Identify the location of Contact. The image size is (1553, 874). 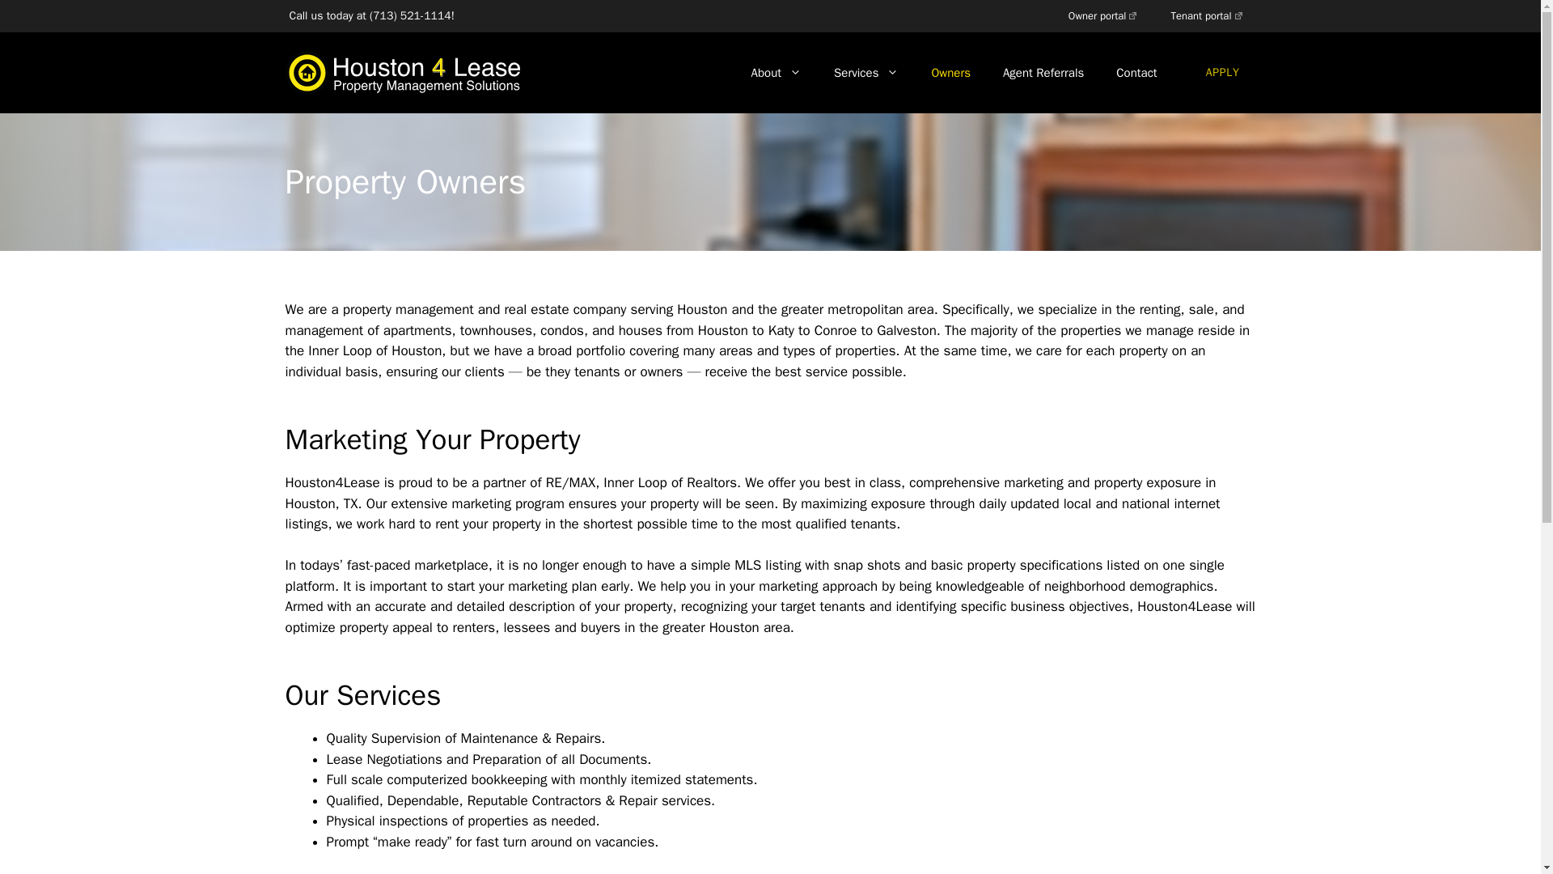
(1136, 73).